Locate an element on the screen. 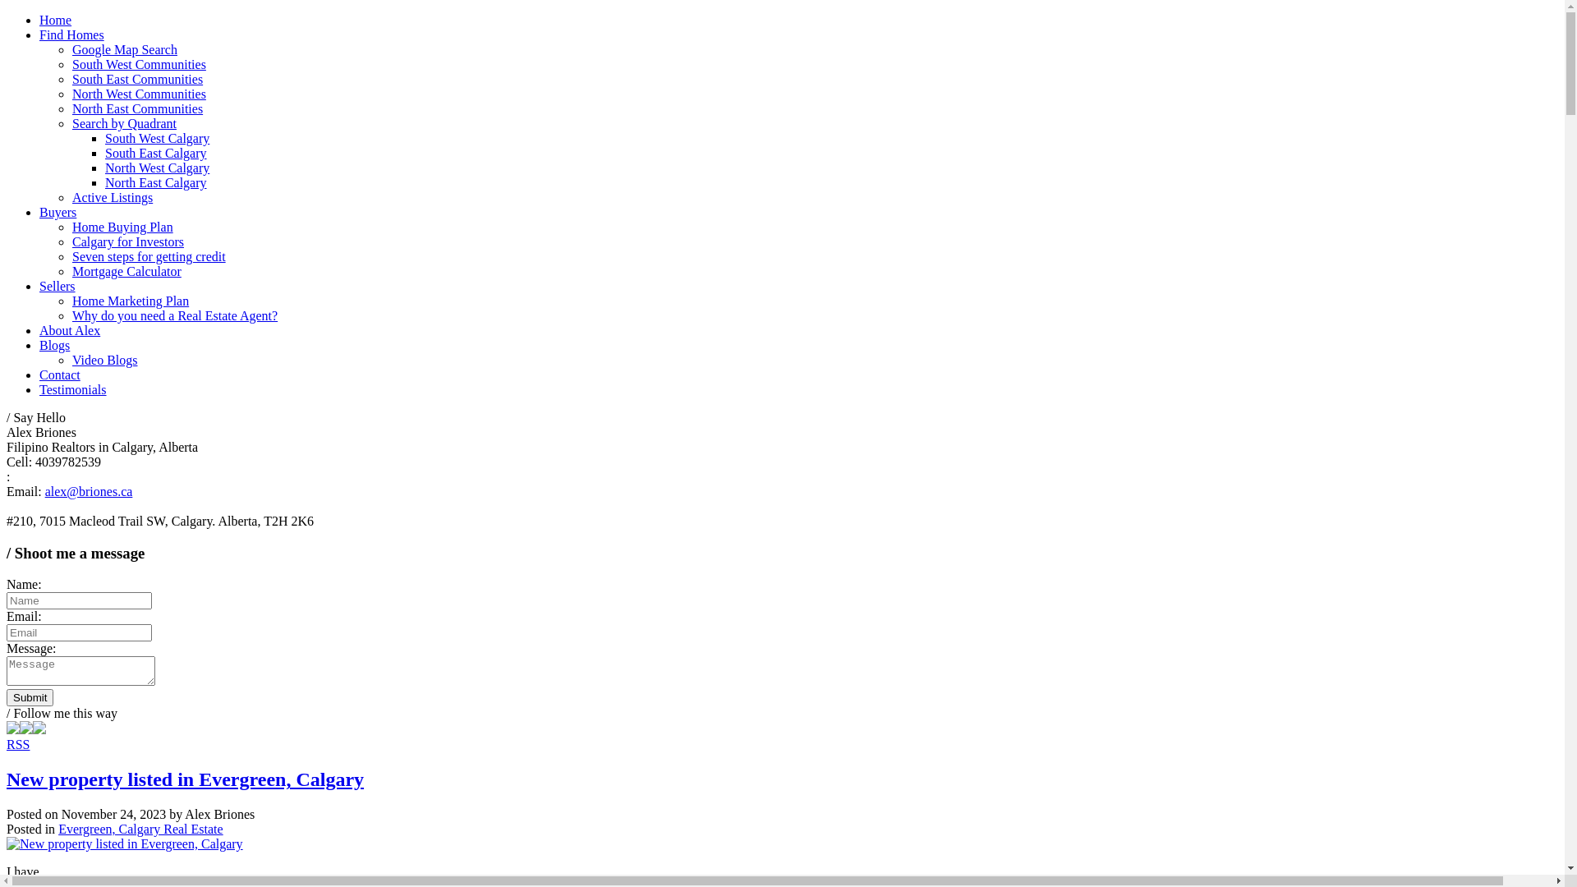 Image resolution: width=1577 pixels, height=887 pixels. South East Calgary is located at coordinates (156, 153).